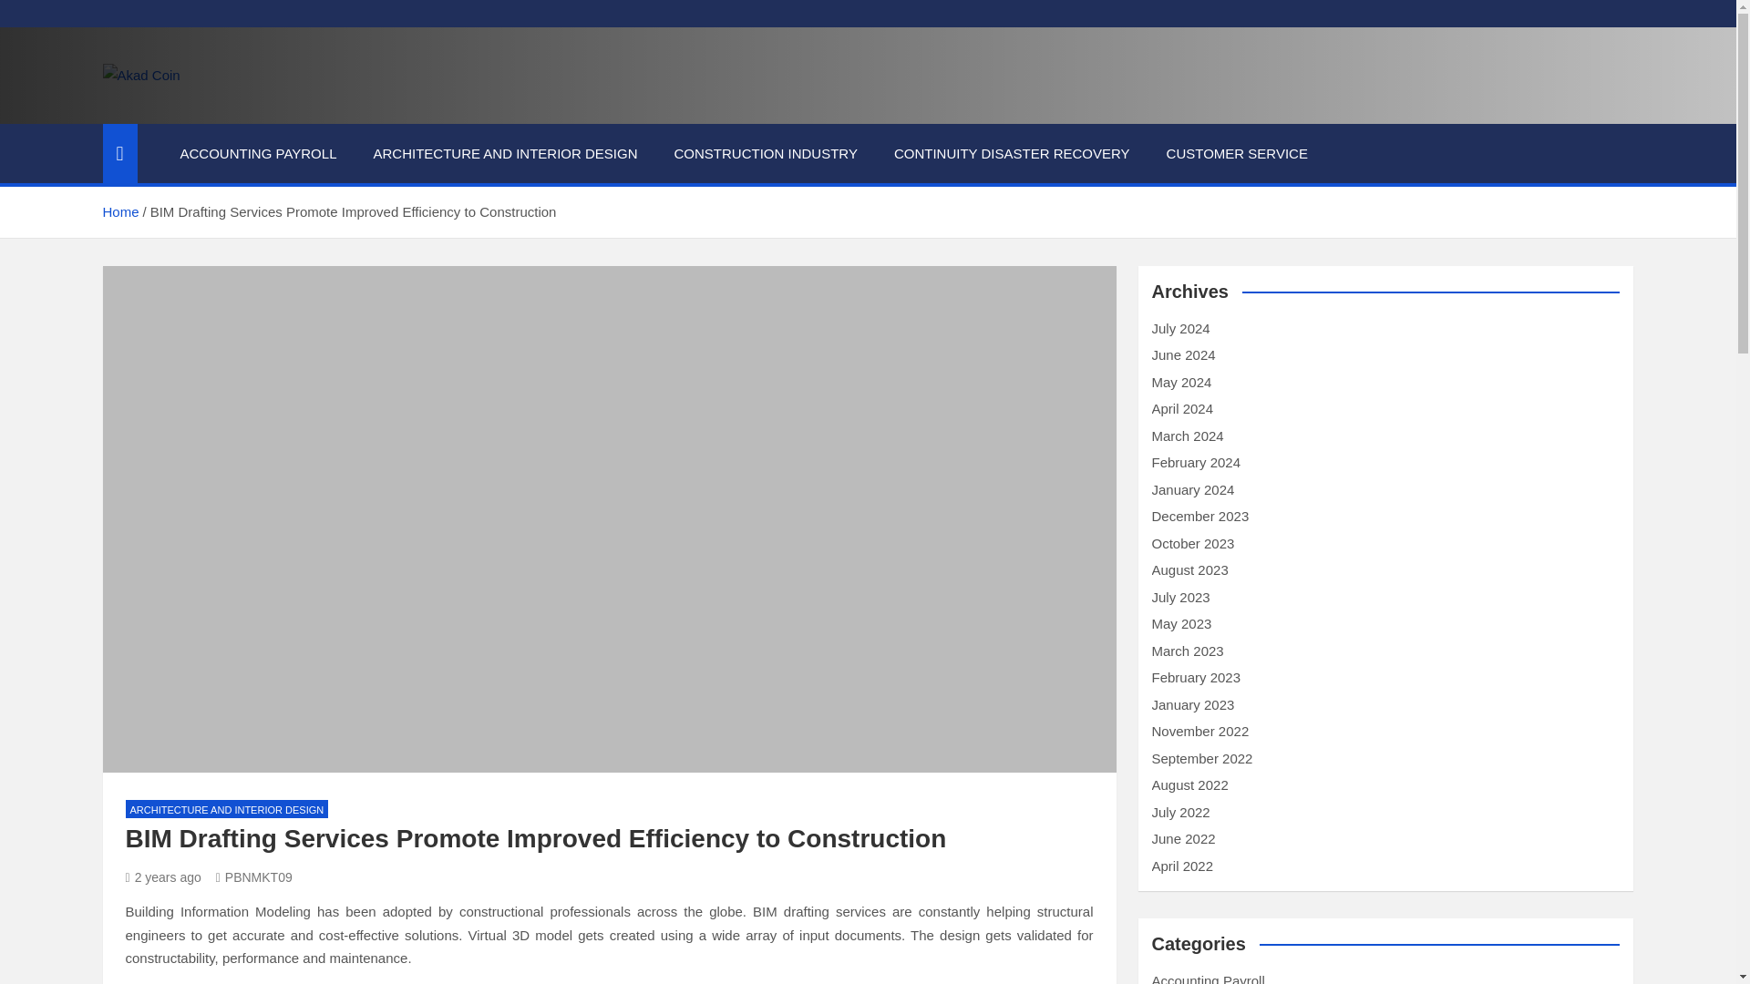 This screenshot has height=984, width=1750. What do you see at coordinates (1193, 703) in the screenshot?
I see `January 2023` at bounding box center [1193, 703].